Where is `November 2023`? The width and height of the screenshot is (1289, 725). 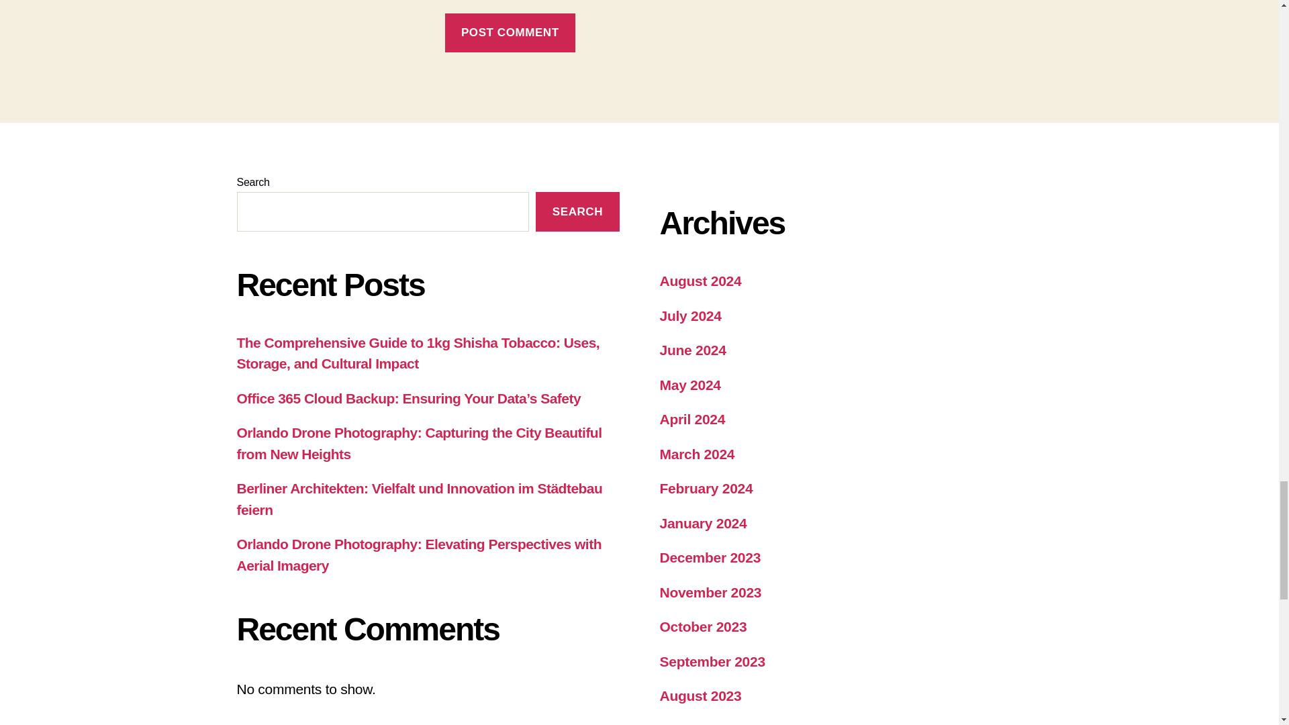
November 2023 is located at coordinates (710, 592).